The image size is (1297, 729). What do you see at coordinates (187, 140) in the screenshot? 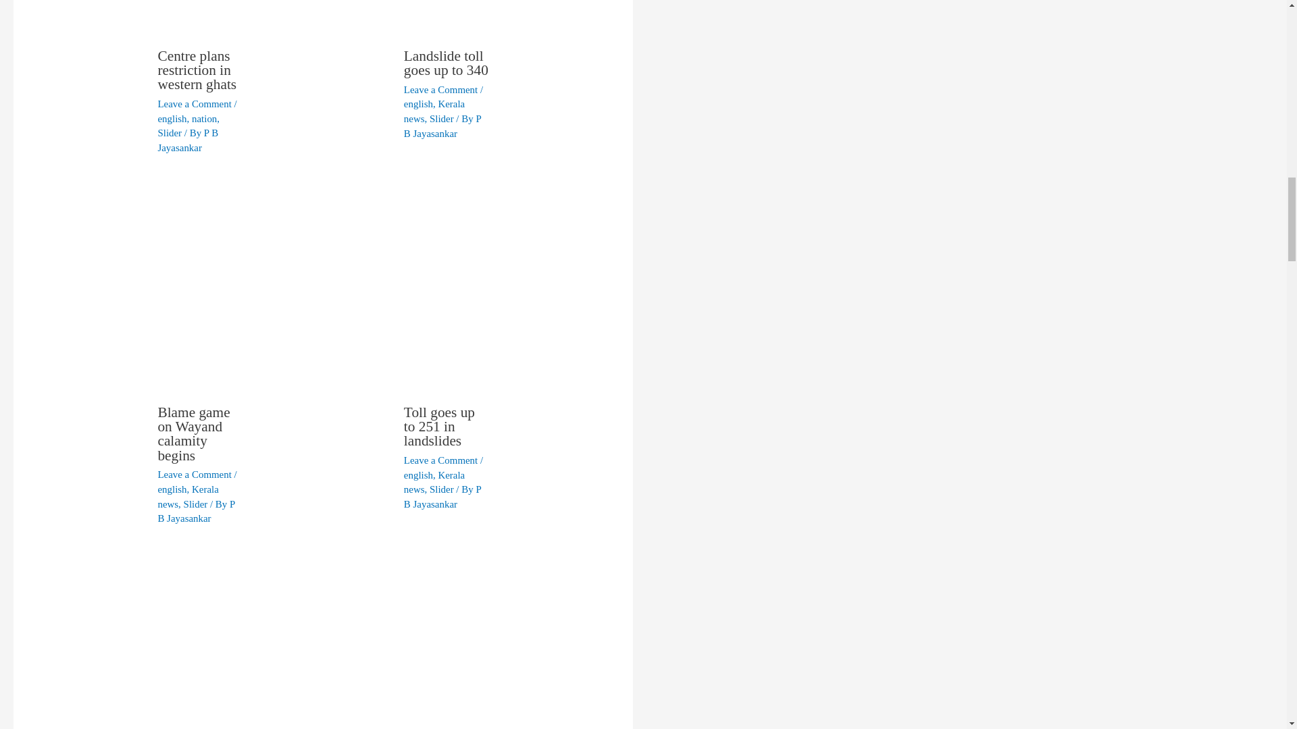
I see `View all posts by P B Jayasankar` at bounding box center [187, 140].